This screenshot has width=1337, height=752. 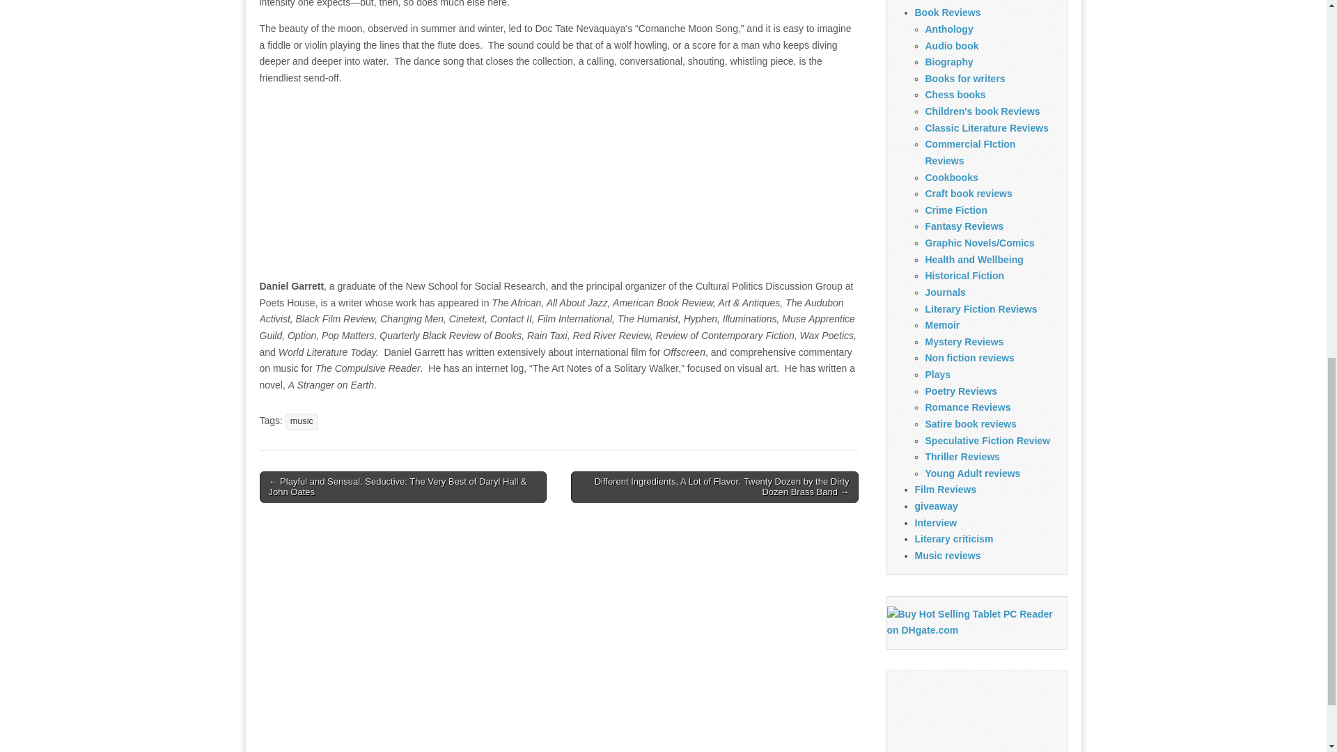 I want to click on Commercial FIction Reviews, so click(x=969, y=152).